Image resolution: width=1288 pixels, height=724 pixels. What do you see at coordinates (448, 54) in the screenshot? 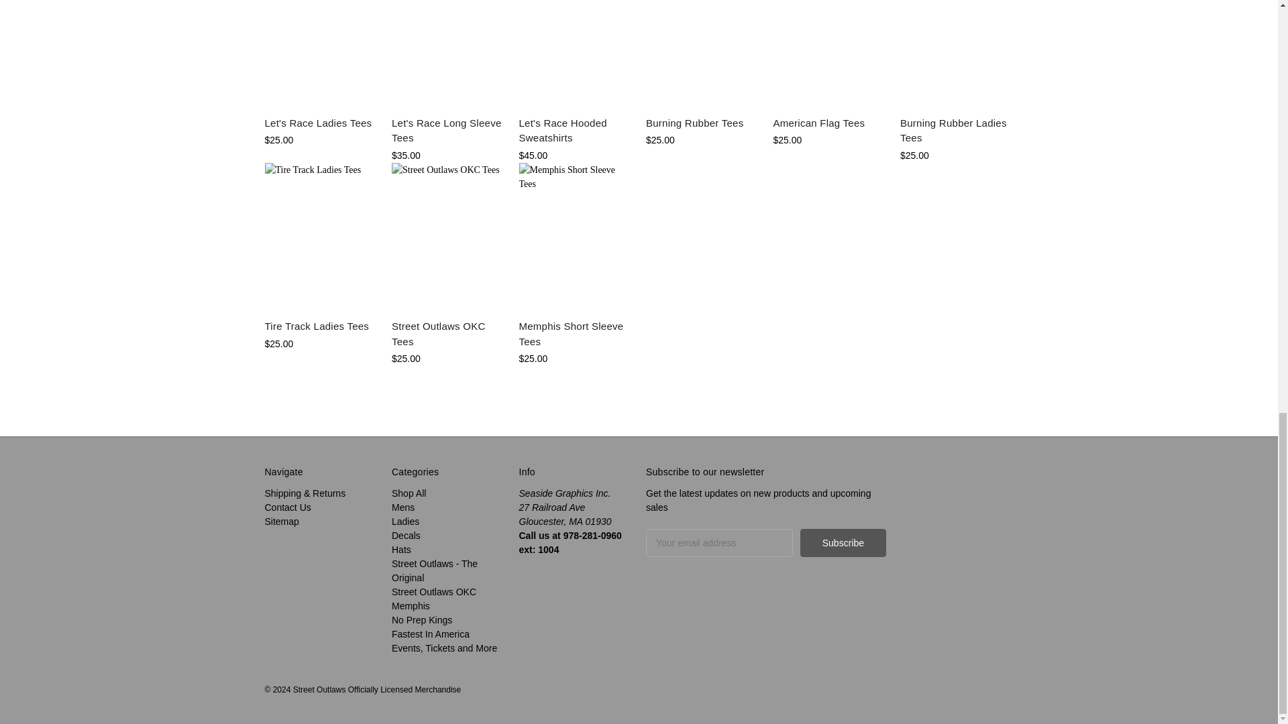
I see `Let's Race Long Sleeve Tees` at bounding box center [448, 54].